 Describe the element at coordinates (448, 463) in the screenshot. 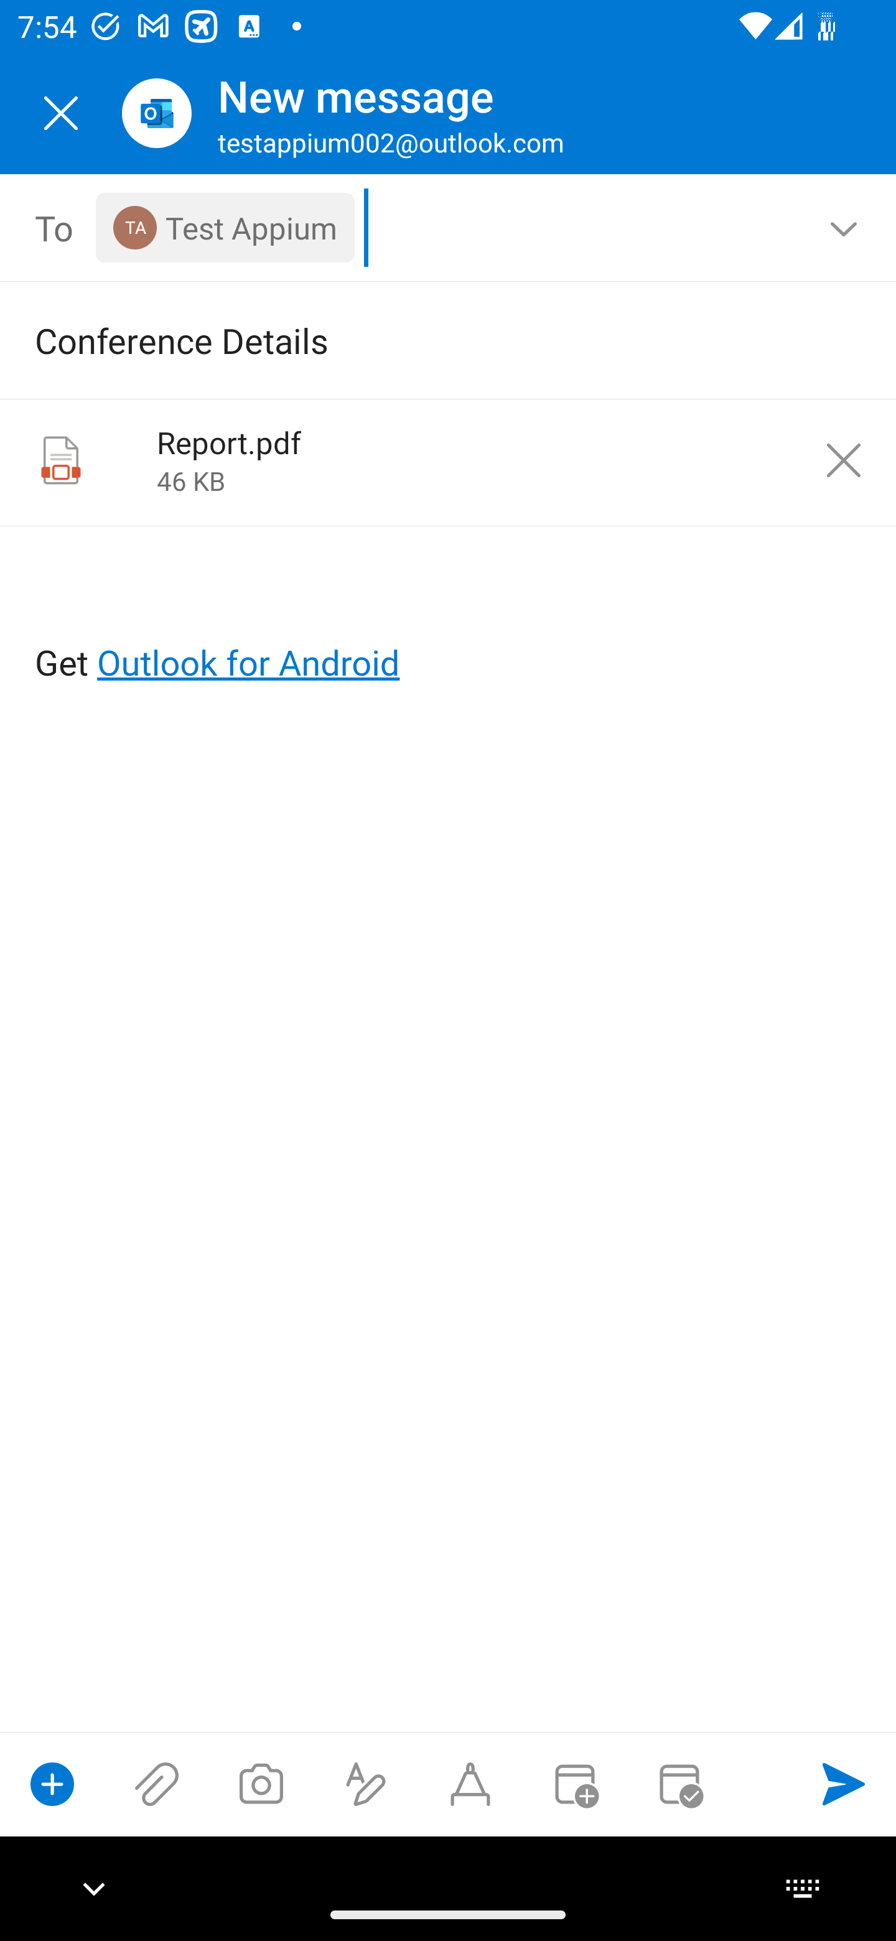

I see `Report.pdf 46 KB Remove attachment Report.pdf` at that location.